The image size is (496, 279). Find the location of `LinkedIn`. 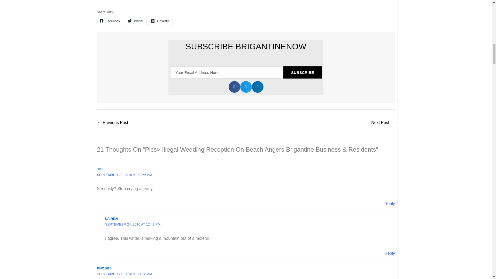

LinkedIn is located at coordinates (160, 21).